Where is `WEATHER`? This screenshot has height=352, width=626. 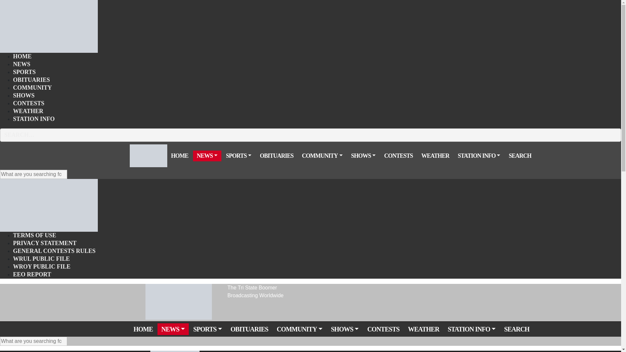
WEATHER is located at coordinates (28, 111).